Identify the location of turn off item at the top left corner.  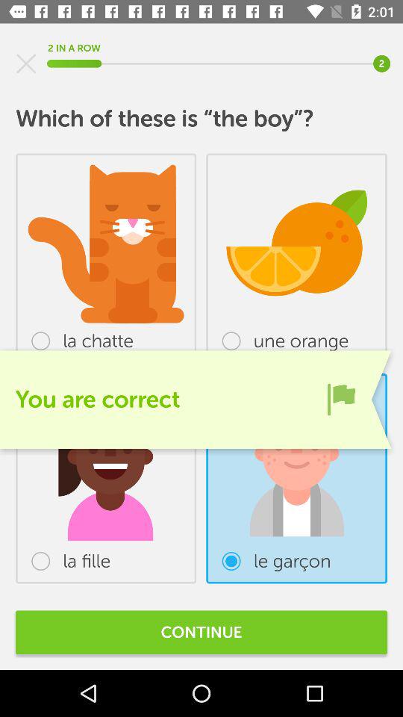
(26, 63).